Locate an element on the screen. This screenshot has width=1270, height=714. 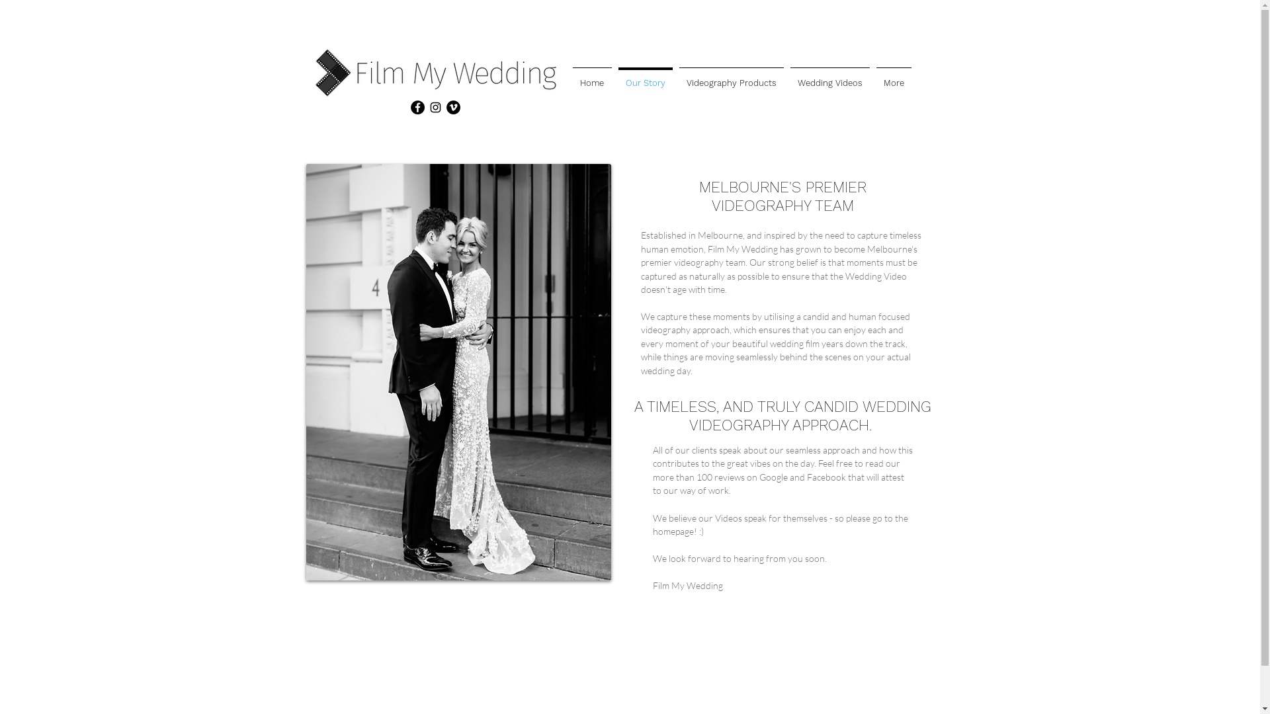
Our Story is located at coordinates (646, 77).